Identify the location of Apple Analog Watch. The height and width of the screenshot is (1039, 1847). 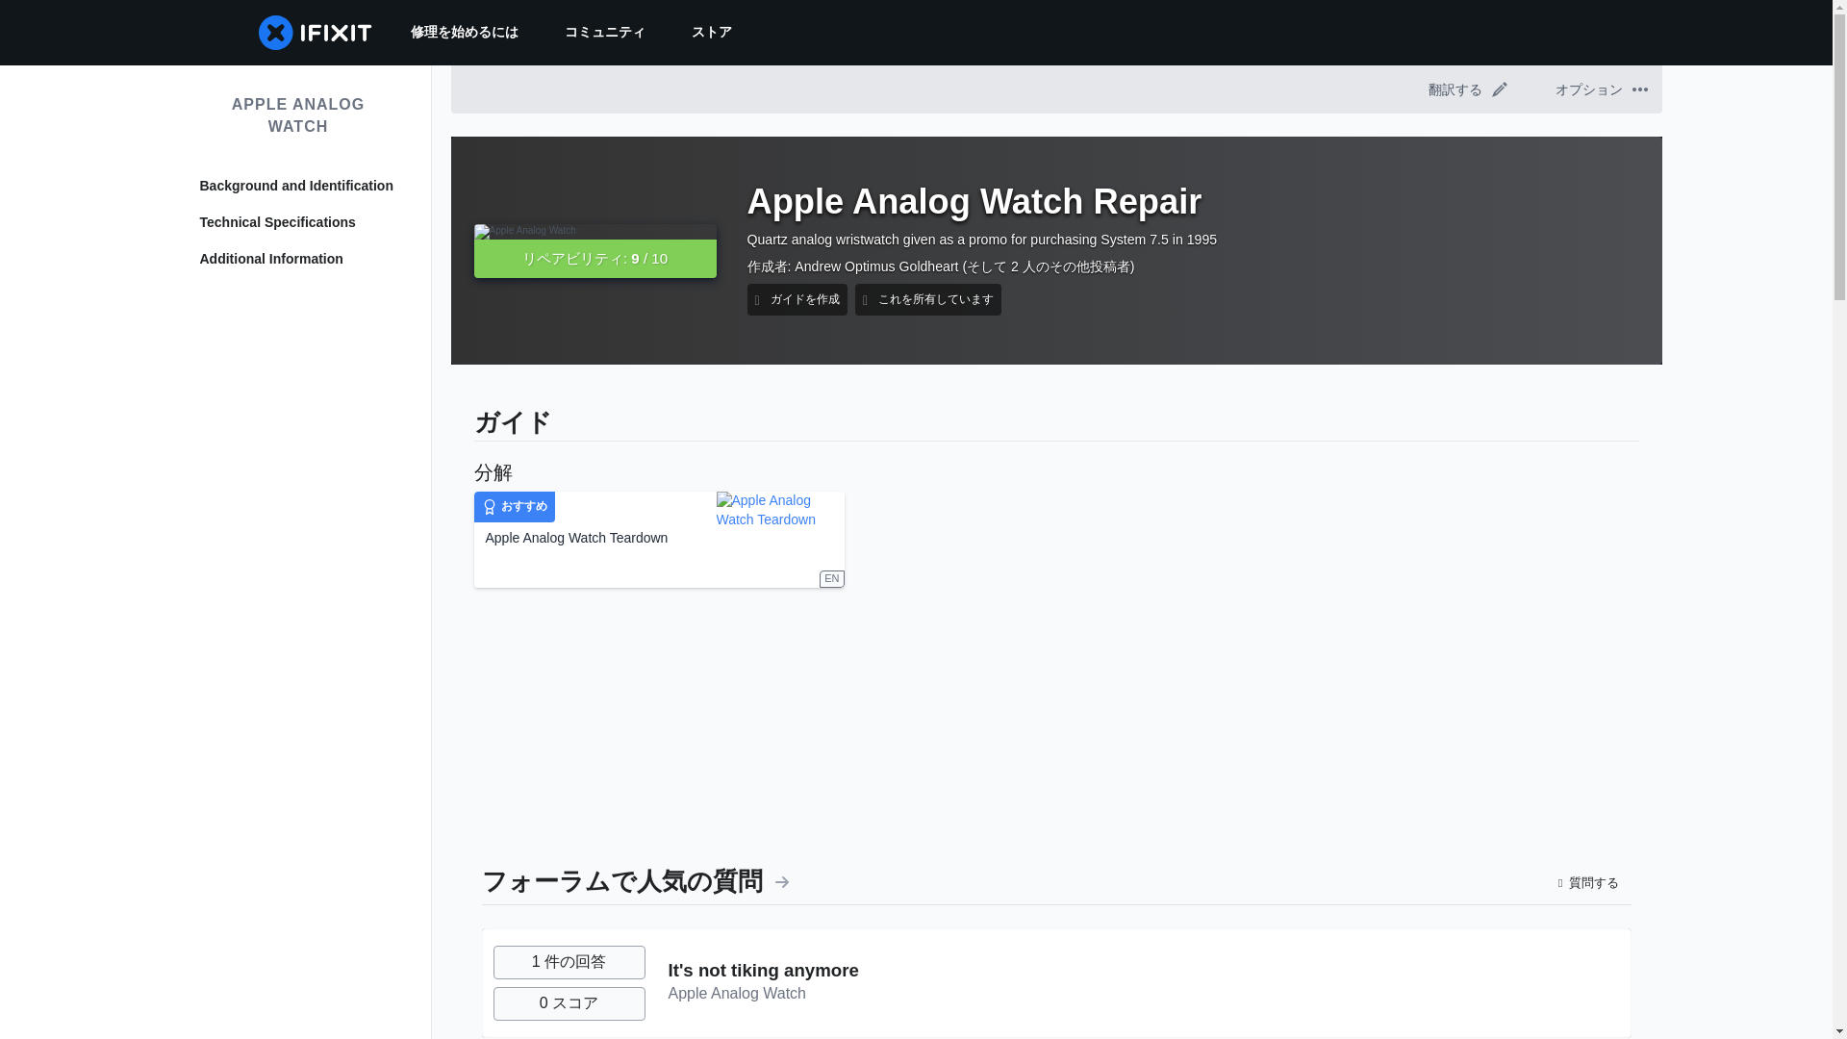
(736, 993).